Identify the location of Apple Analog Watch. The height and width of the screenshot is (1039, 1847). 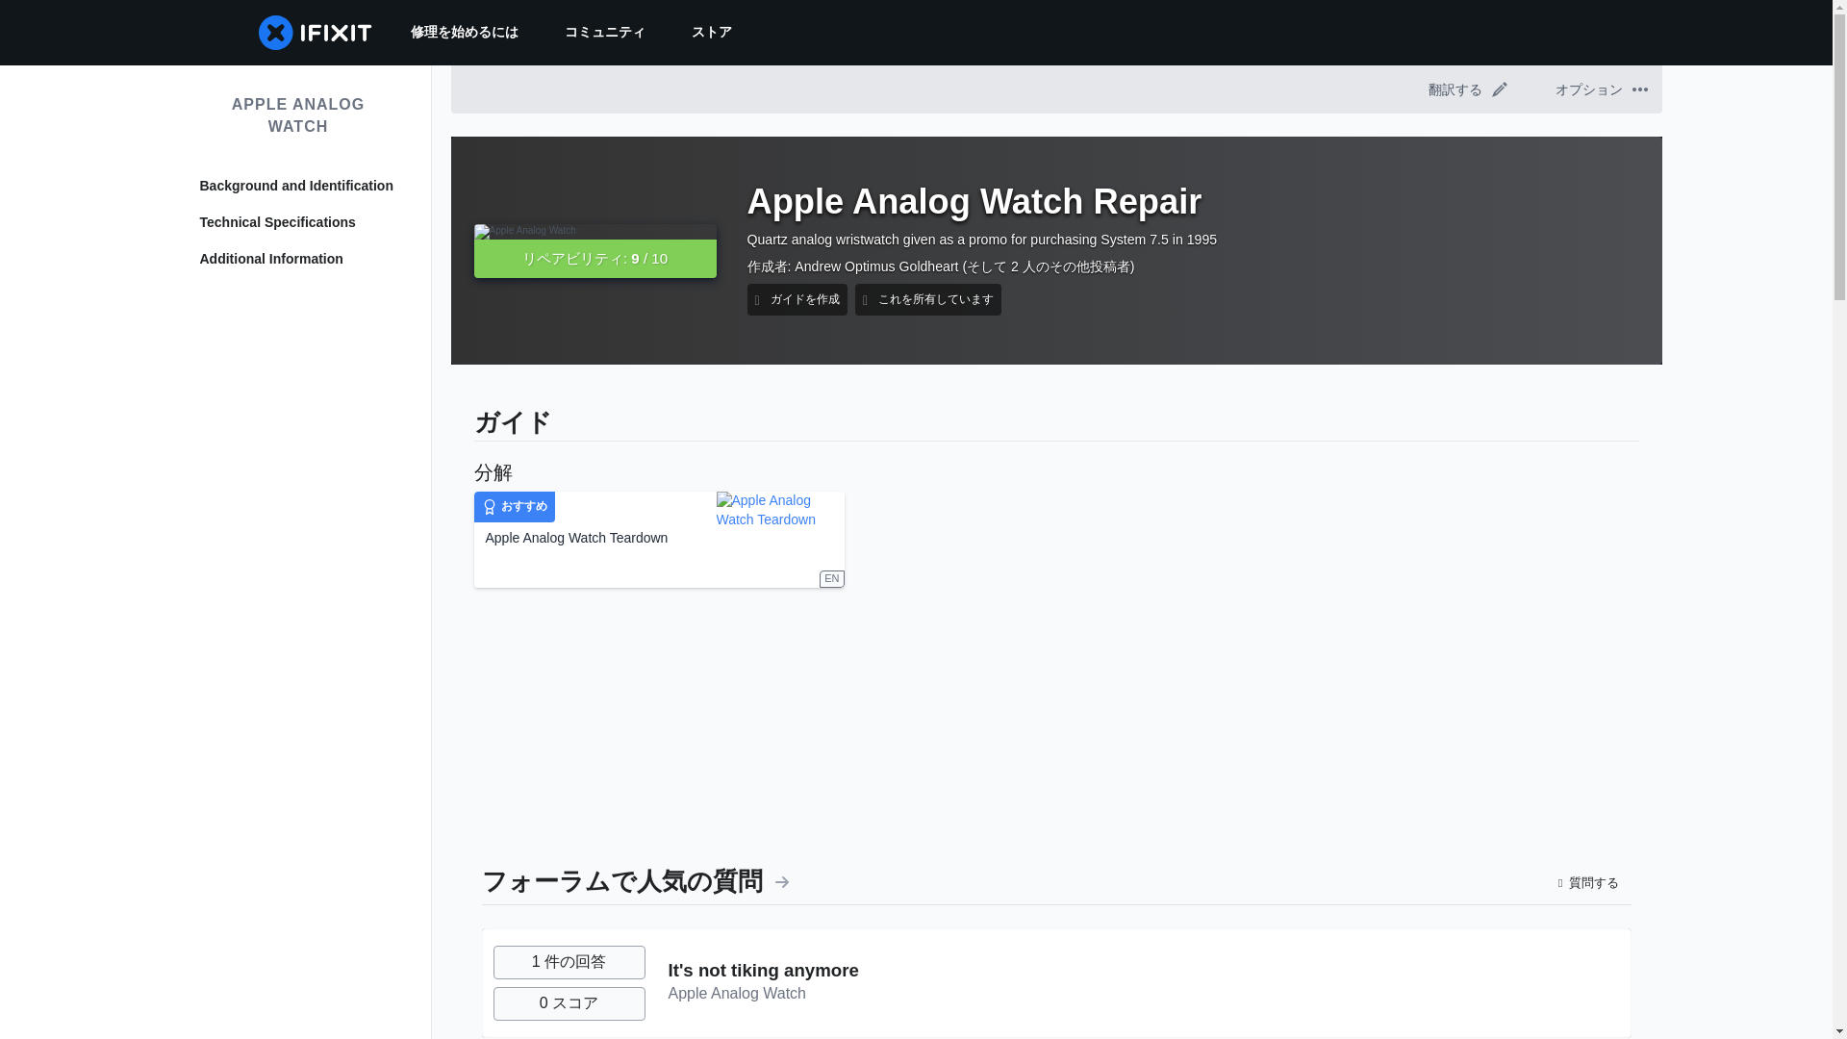
(736, 993).